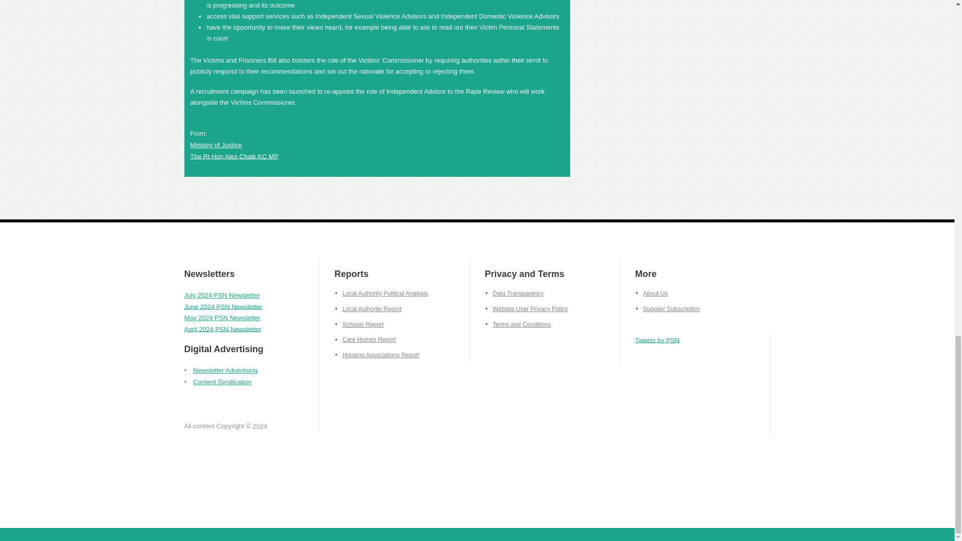 Image resolution: width=962 pixels, height=541 pixels. I want to click on July 2024 PSN Newsletter, so click(222, 296).